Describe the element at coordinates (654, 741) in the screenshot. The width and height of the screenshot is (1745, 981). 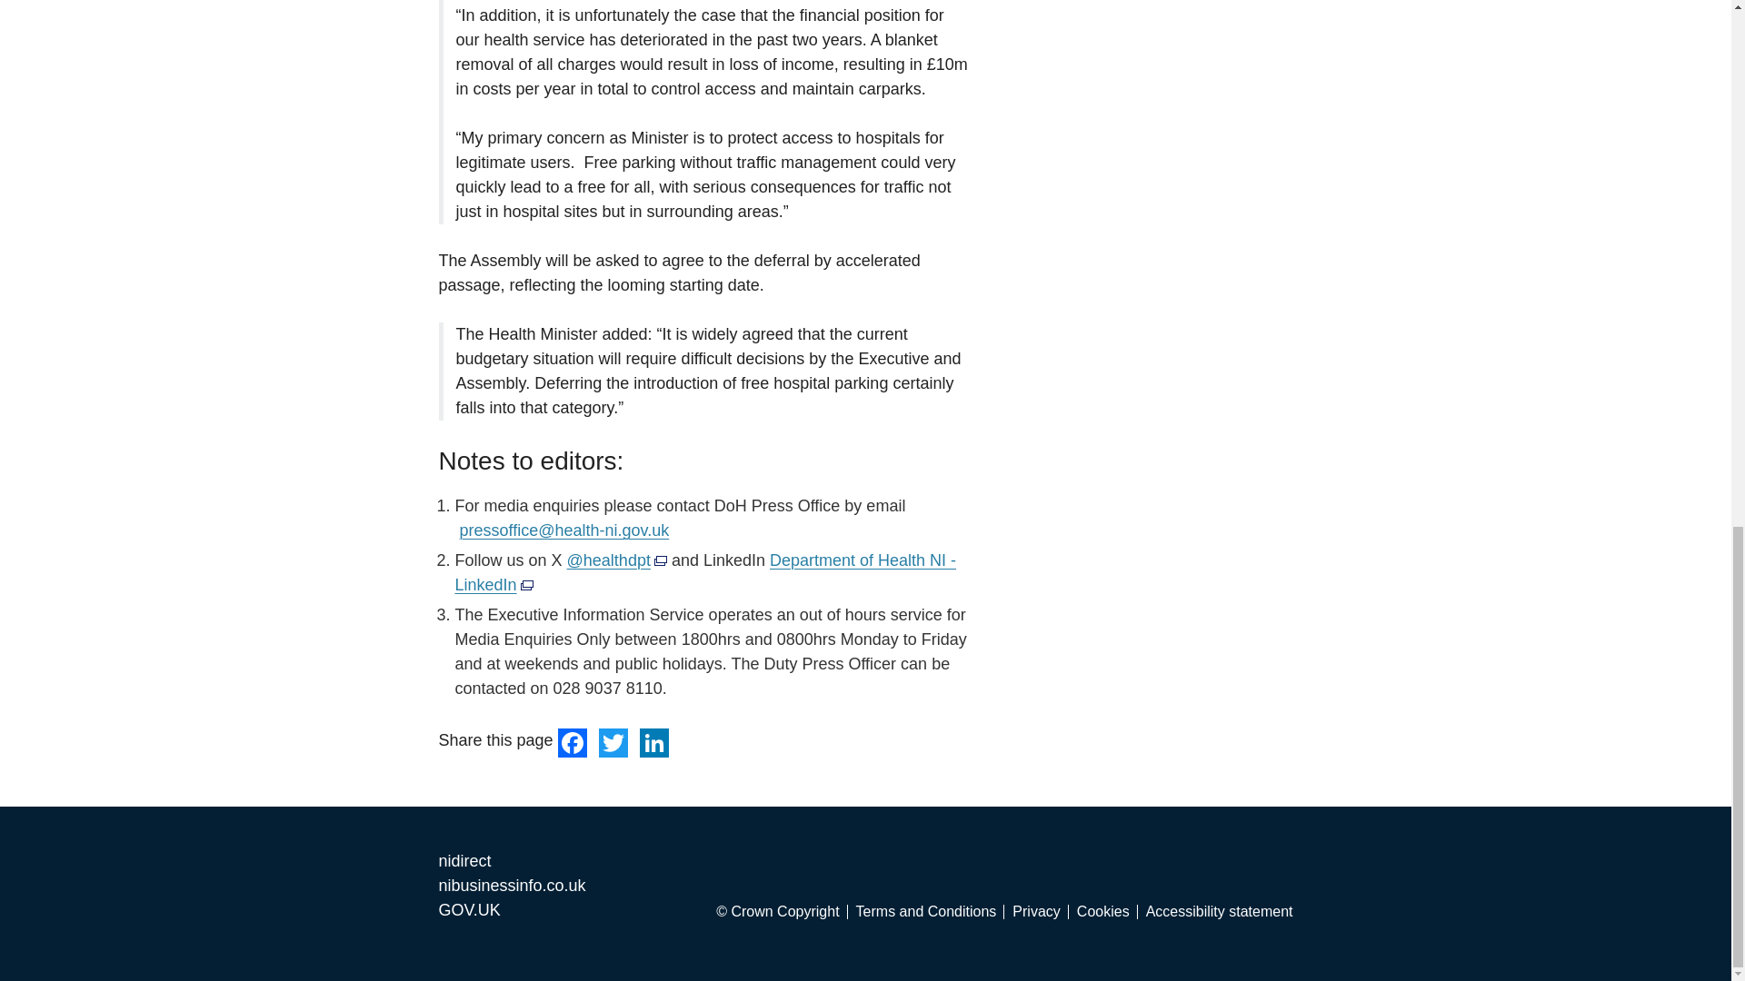
I see `LinkedIn` at that location.